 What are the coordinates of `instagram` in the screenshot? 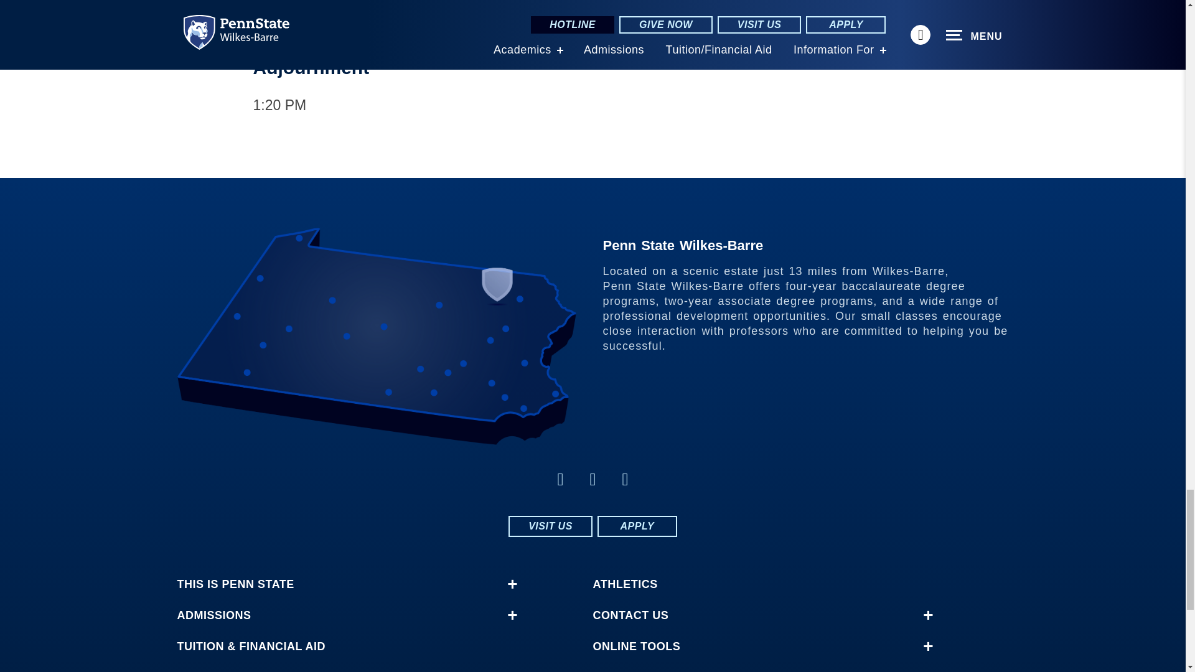 It's located at (560, 479).